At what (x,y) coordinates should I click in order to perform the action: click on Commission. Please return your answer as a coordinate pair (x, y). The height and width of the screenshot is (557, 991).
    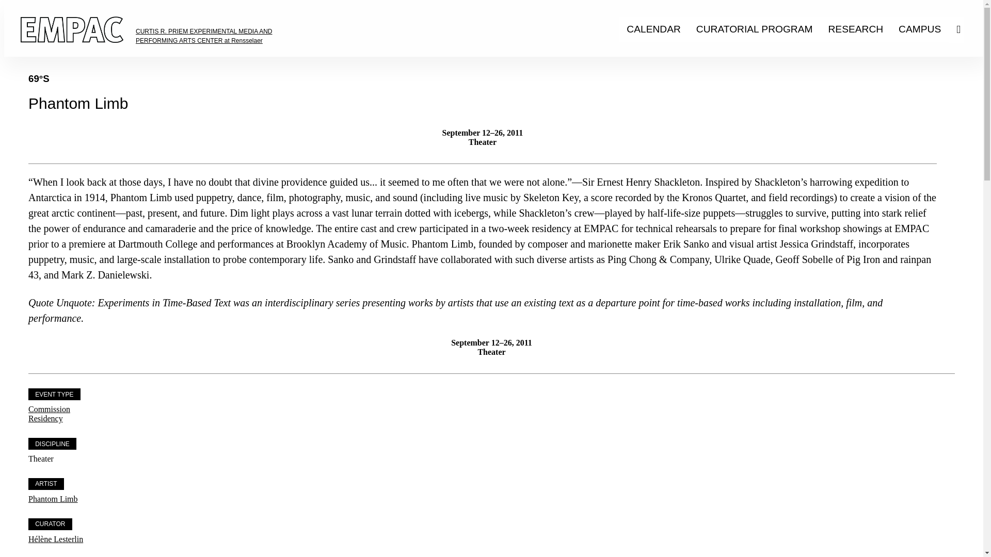
    Looking at the image, I should click on (50, 409).